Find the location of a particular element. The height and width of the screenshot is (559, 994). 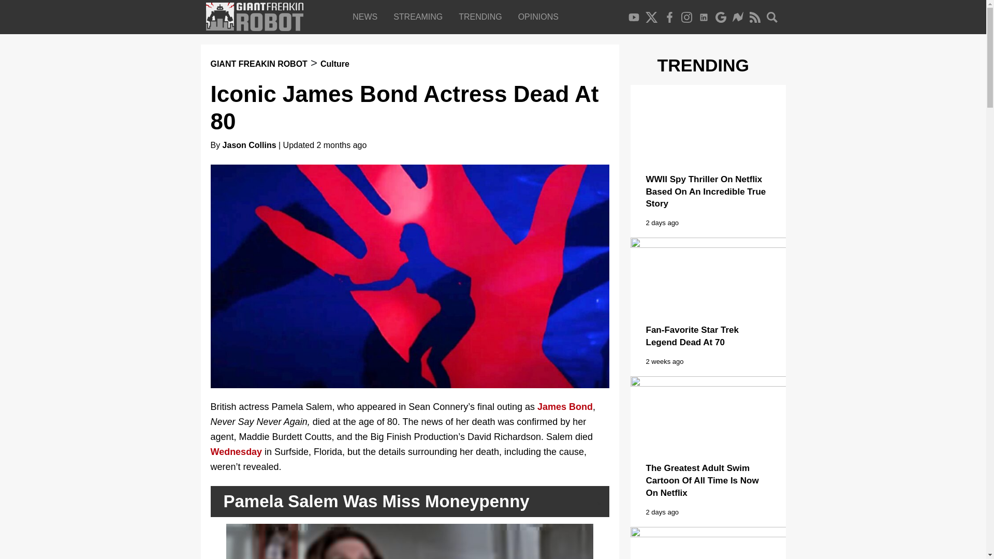

Jason Collins is located at coordinates (250, 145).